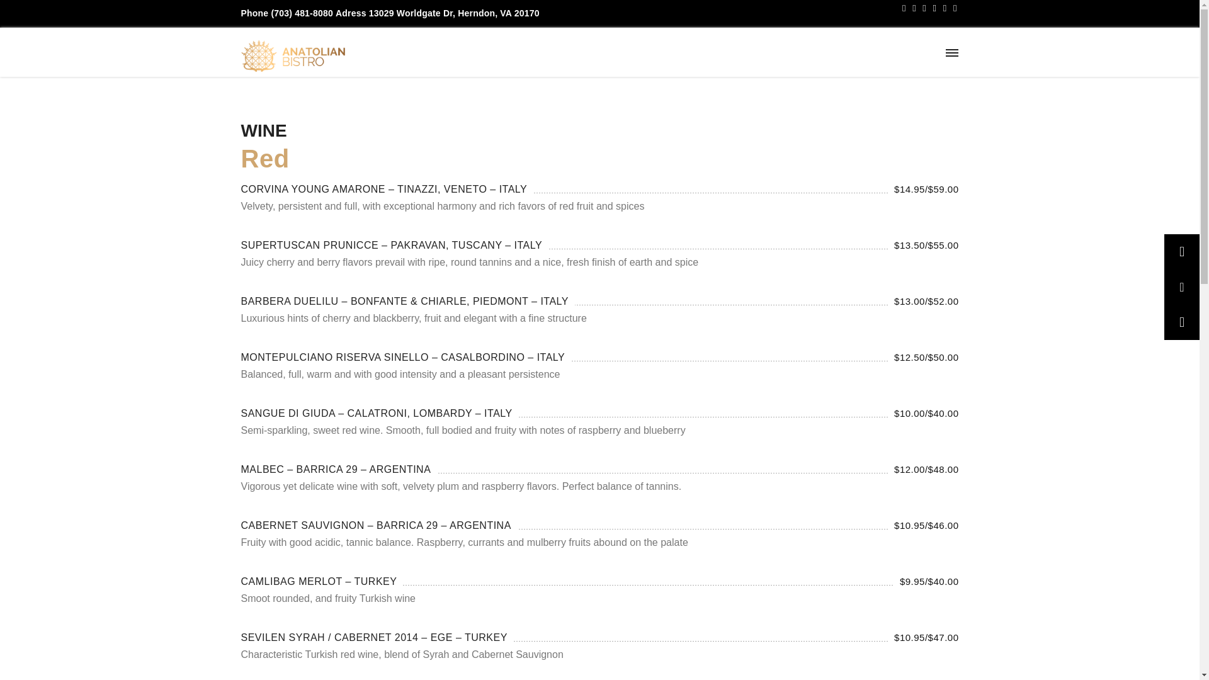  I want to click on Gallery, so click(820, 52).